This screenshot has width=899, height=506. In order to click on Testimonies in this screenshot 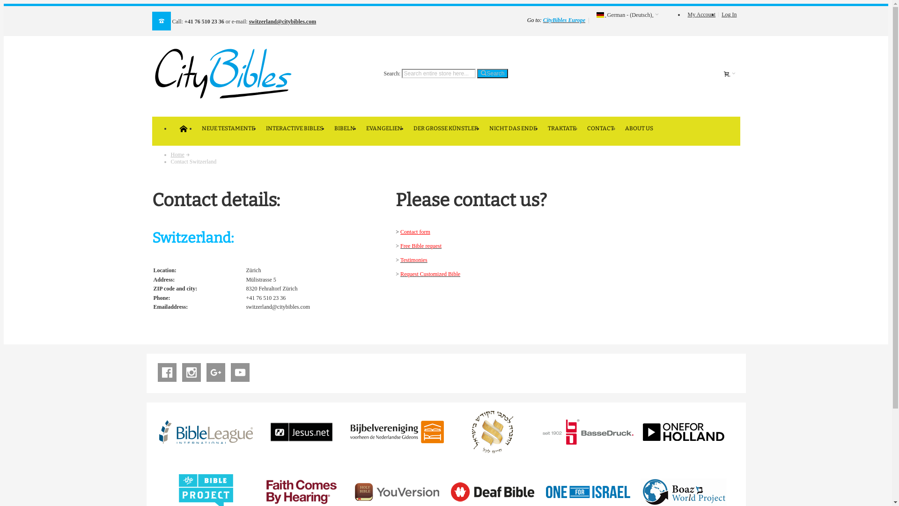, I will do `click(416, 263)`.